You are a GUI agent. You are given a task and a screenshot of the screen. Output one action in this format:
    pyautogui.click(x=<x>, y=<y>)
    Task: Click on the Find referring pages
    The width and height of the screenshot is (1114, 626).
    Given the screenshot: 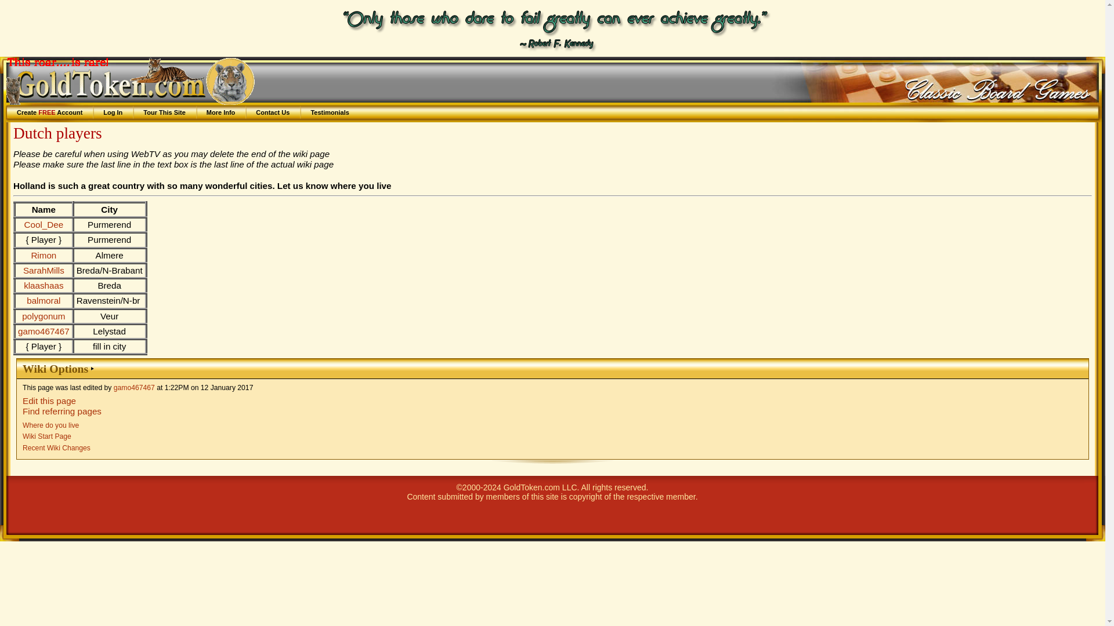 What is the action you would take?
    pyautogui.click(x=62, y=411)
    